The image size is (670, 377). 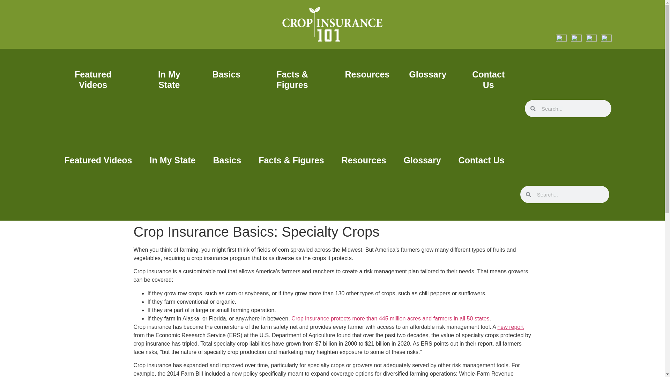 I want to click on Glossary, so click(x=422, y=160).